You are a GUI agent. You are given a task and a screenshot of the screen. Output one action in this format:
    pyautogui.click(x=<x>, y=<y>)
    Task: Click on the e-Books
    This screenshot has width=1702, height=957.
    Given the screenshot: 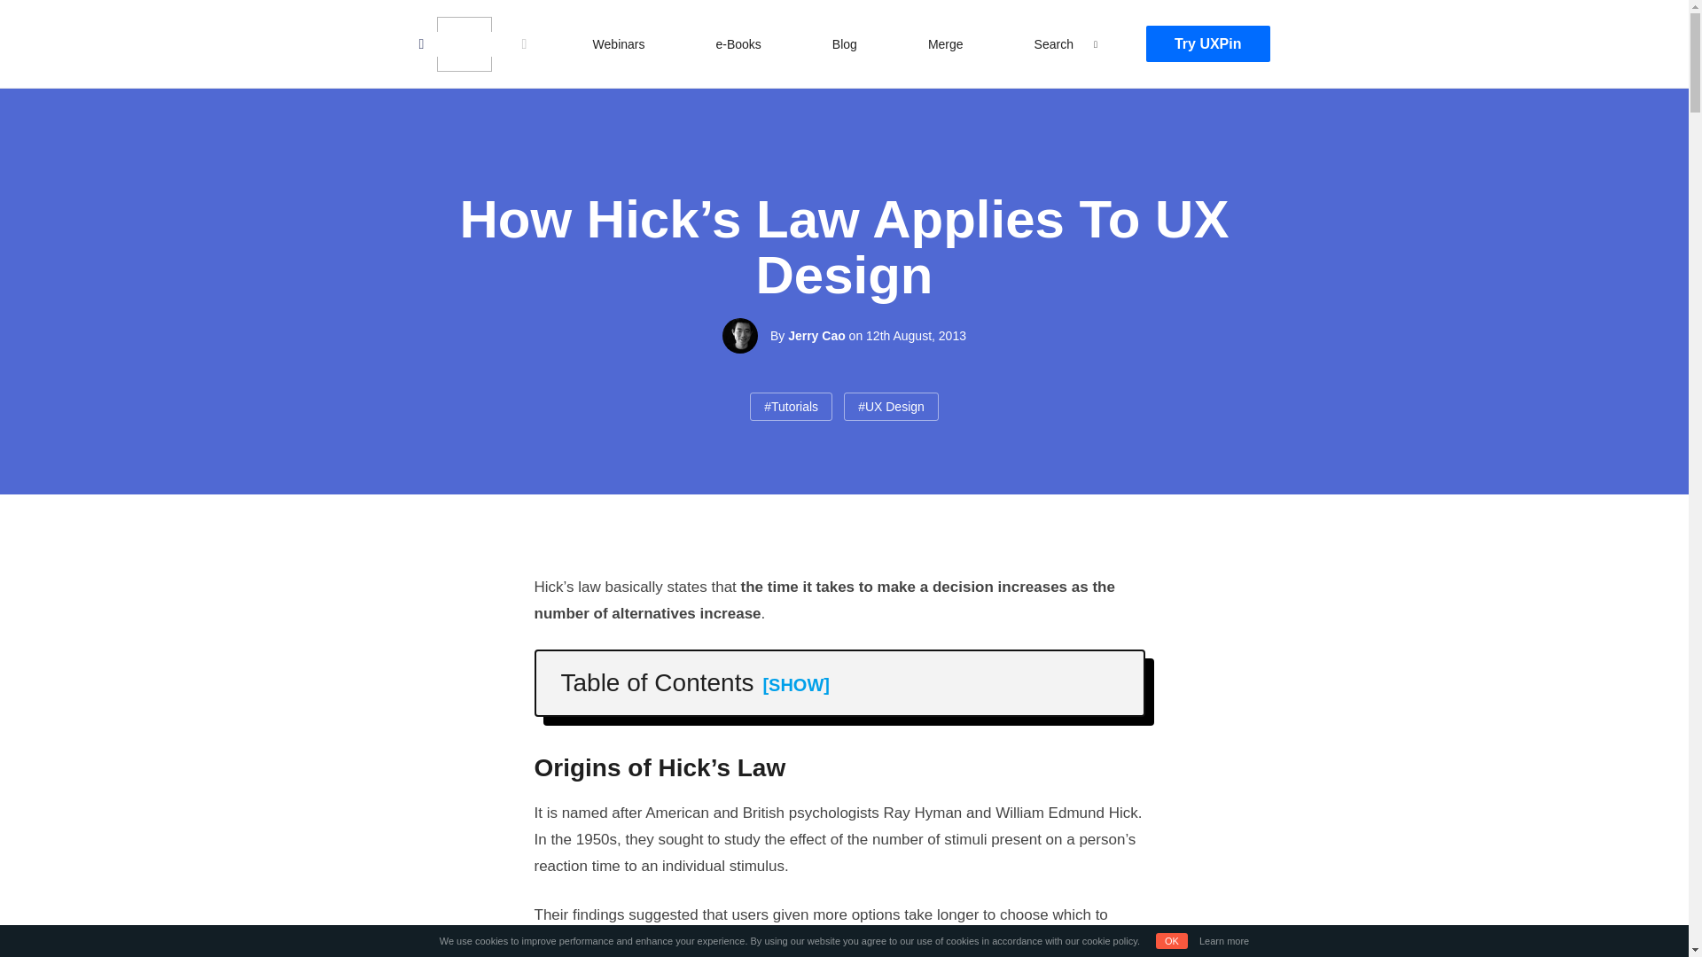 What is the action you would take?
    pyautogui.click(x=738, y=43)
    